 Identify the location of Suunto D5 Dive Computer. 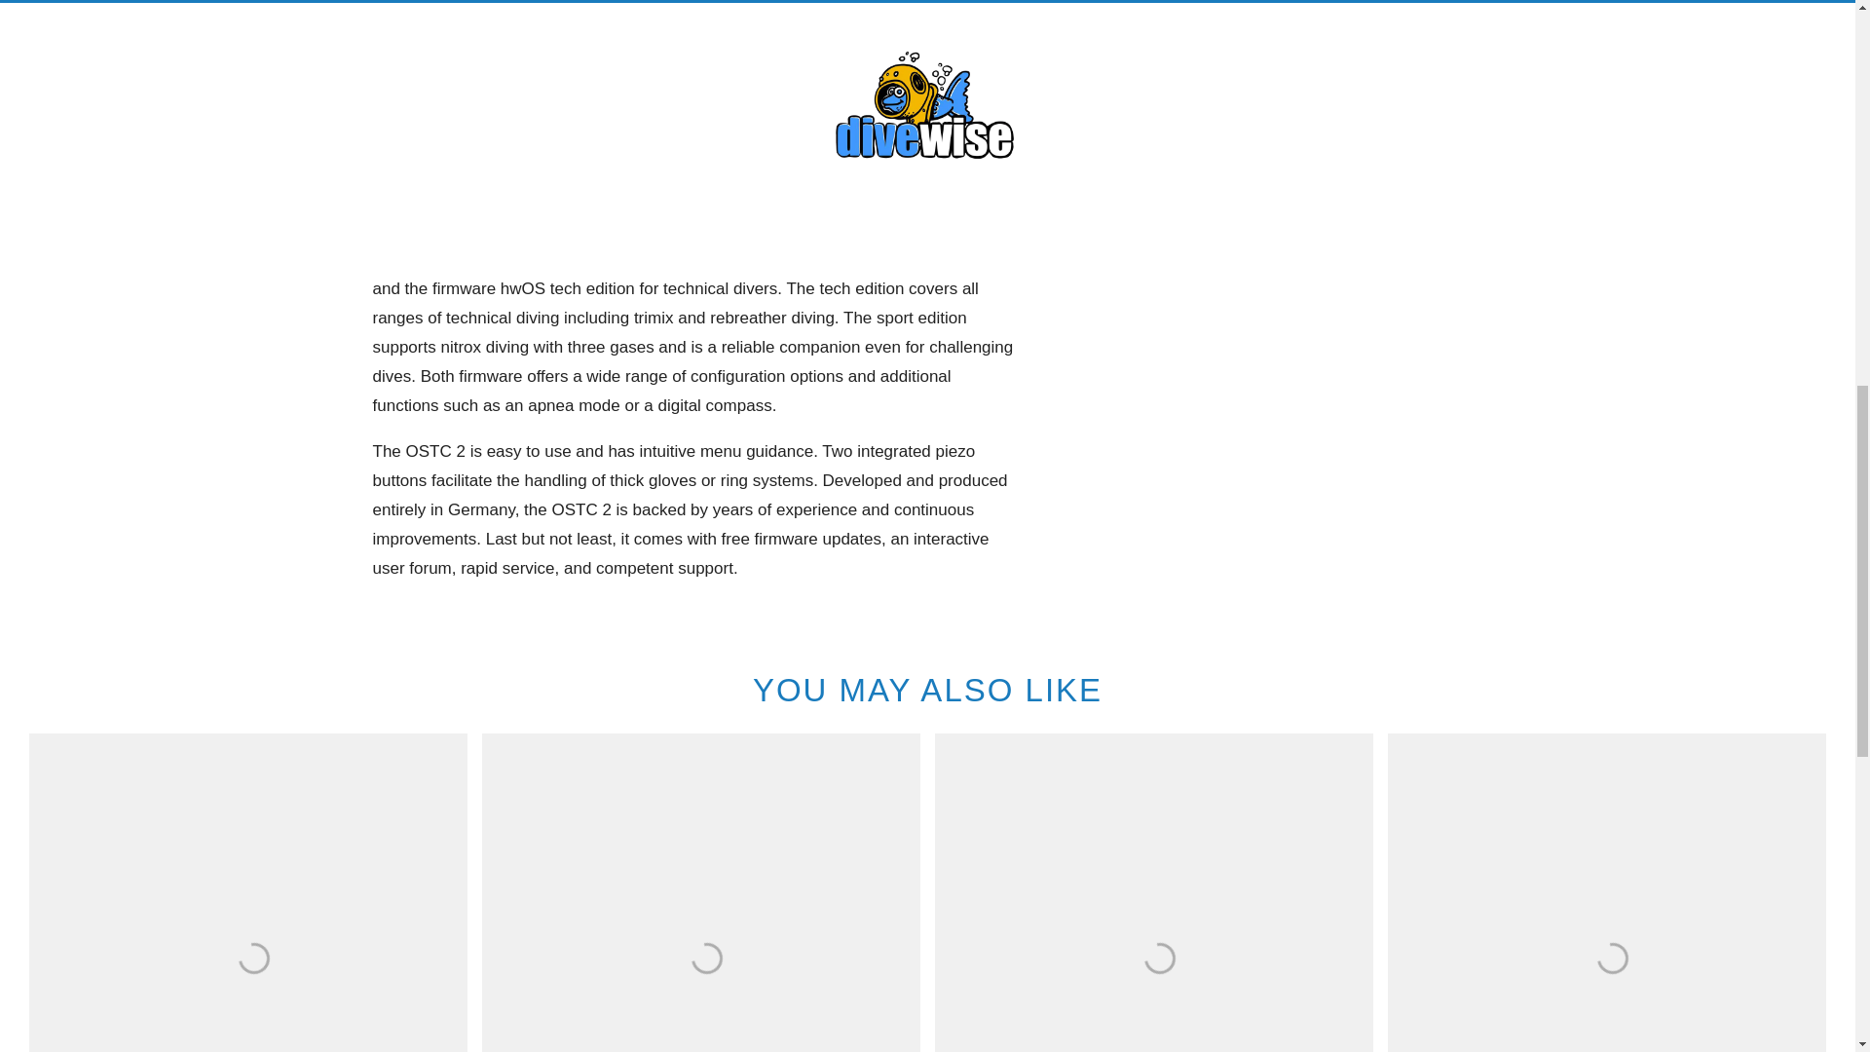
(1153, 892).